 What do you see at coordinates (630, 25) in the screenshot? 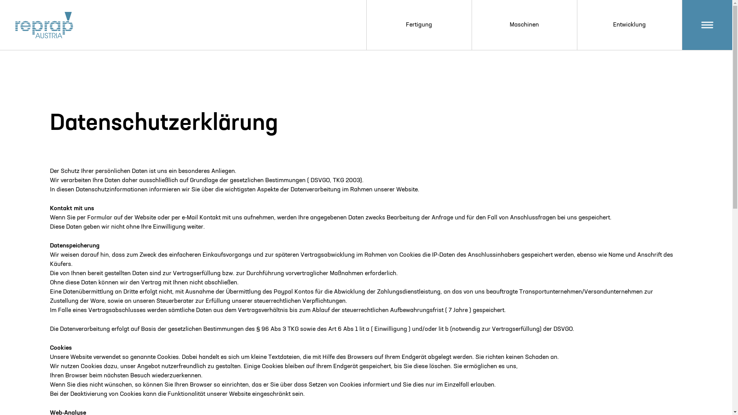
I see `Entwicklung` at bounding box center [630, 25].